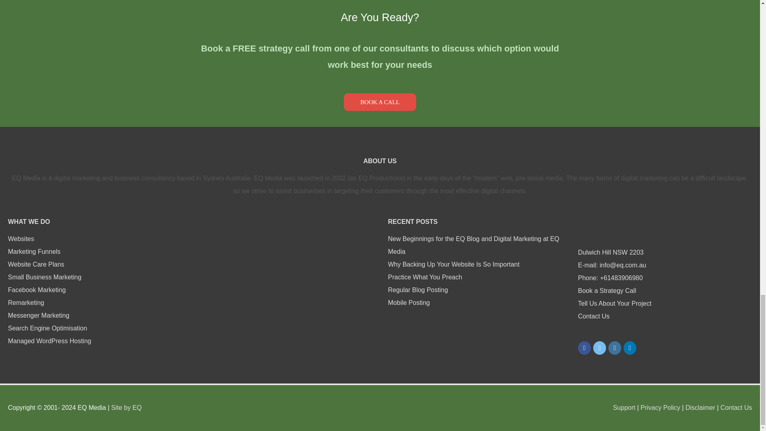  Describe the element at coordinates (599, 348) in the screenshot. I see `EQ Twitter` at that location.